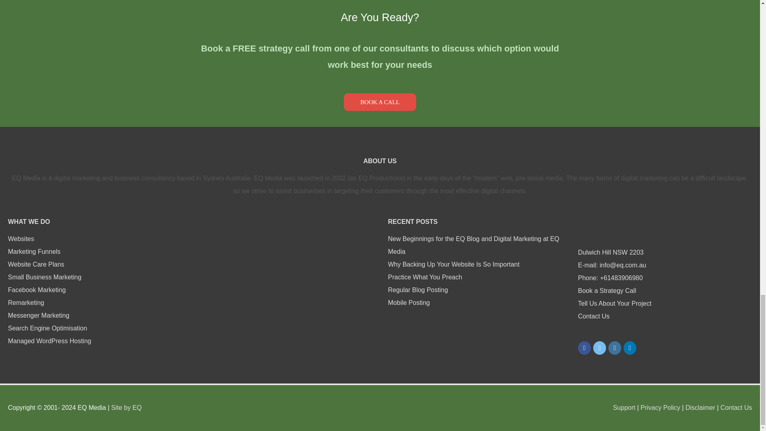  Describe the element at coordinates (599, 348) in the screenshot. I see `EQ Twitter` at that location.